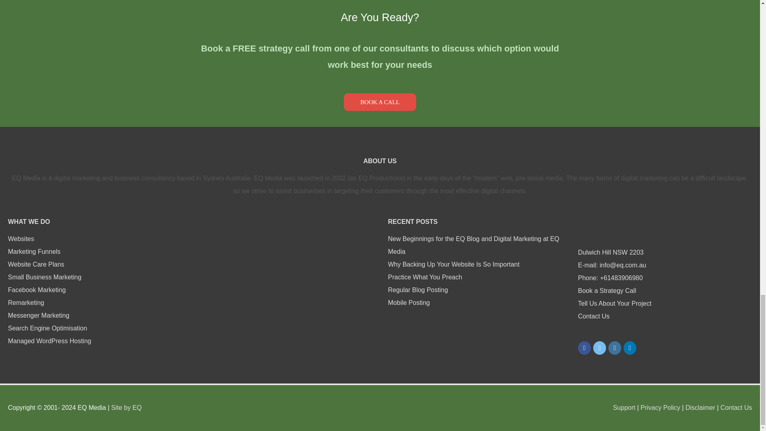  Describe the element at coordinates (599, 348) in the screenshot. I see `EQ Twitter` at that location.